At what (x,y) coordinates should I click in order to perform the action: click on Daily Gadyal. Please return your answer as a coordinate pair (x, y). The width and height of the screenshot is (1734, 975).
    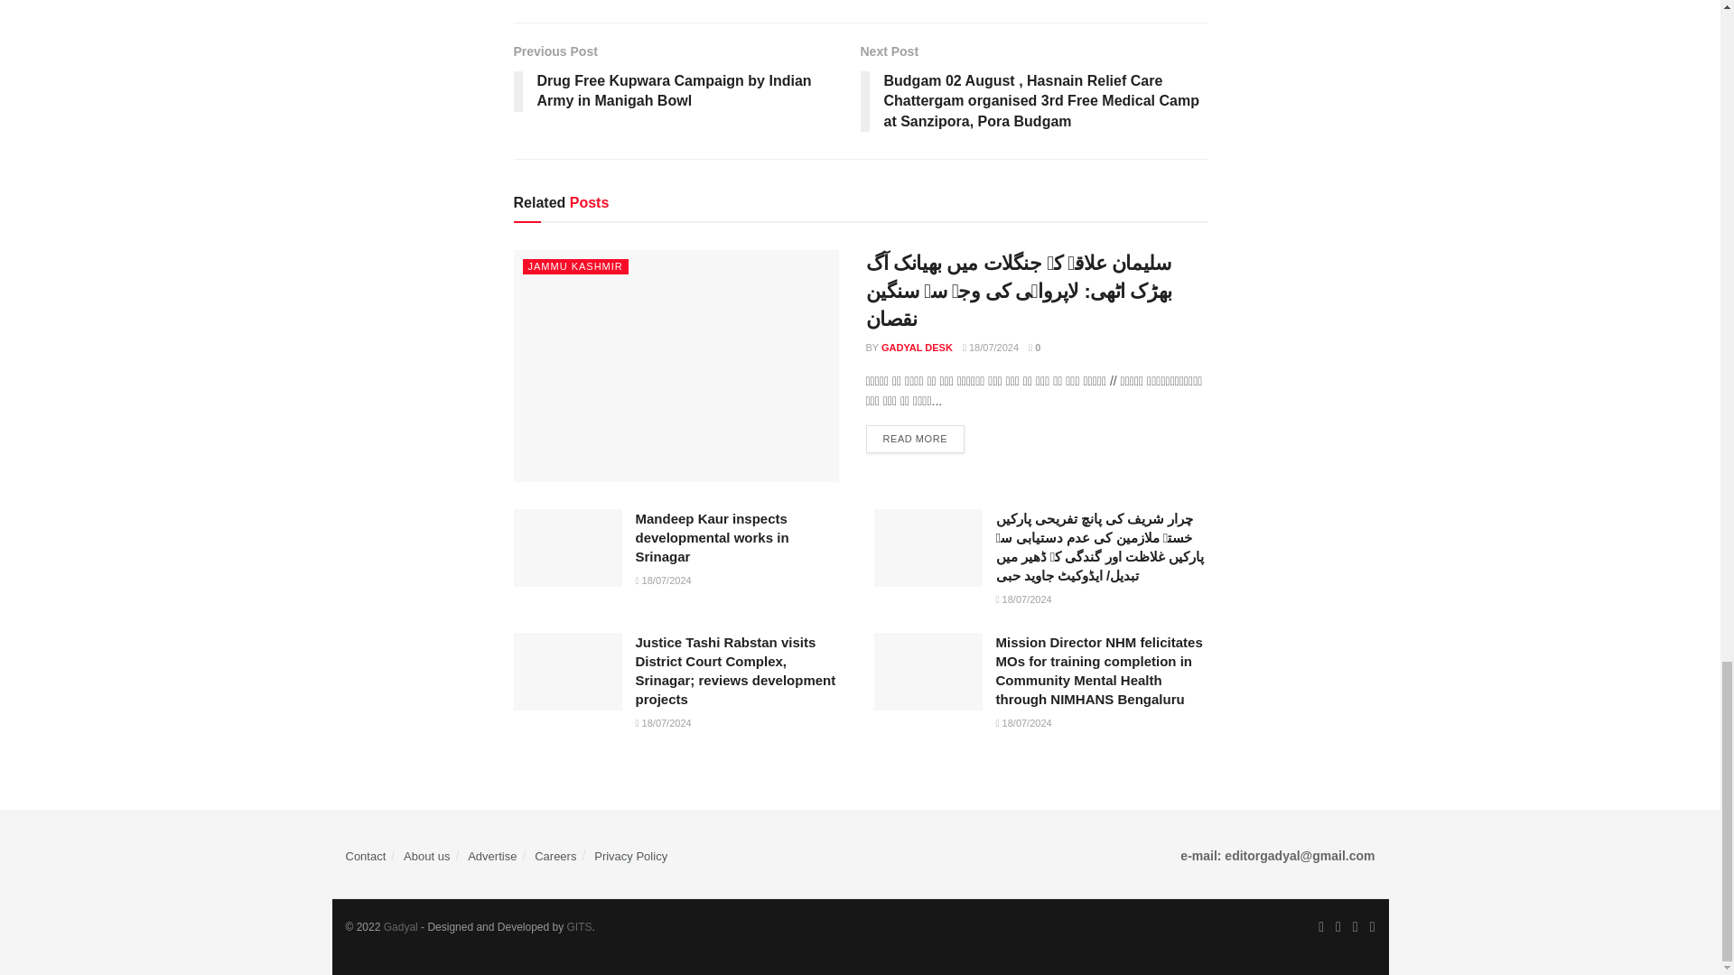
    Looking at the image, I should click on (400, 926).